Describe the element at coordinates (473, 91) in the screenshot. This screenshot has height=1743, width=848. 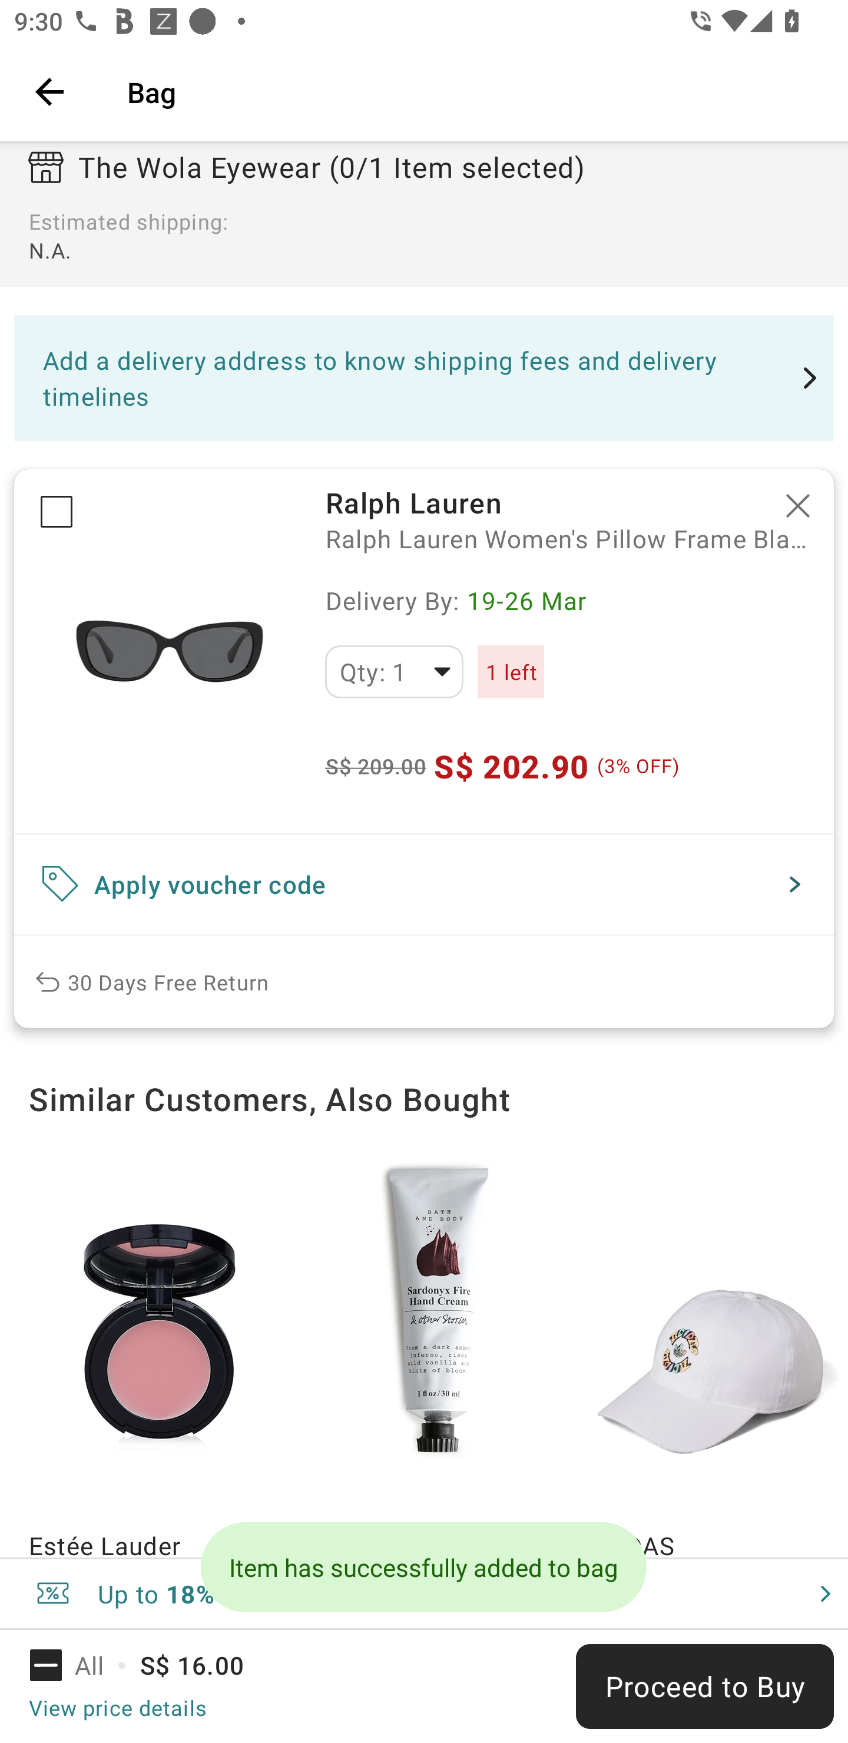
I see `Bag` at that location.